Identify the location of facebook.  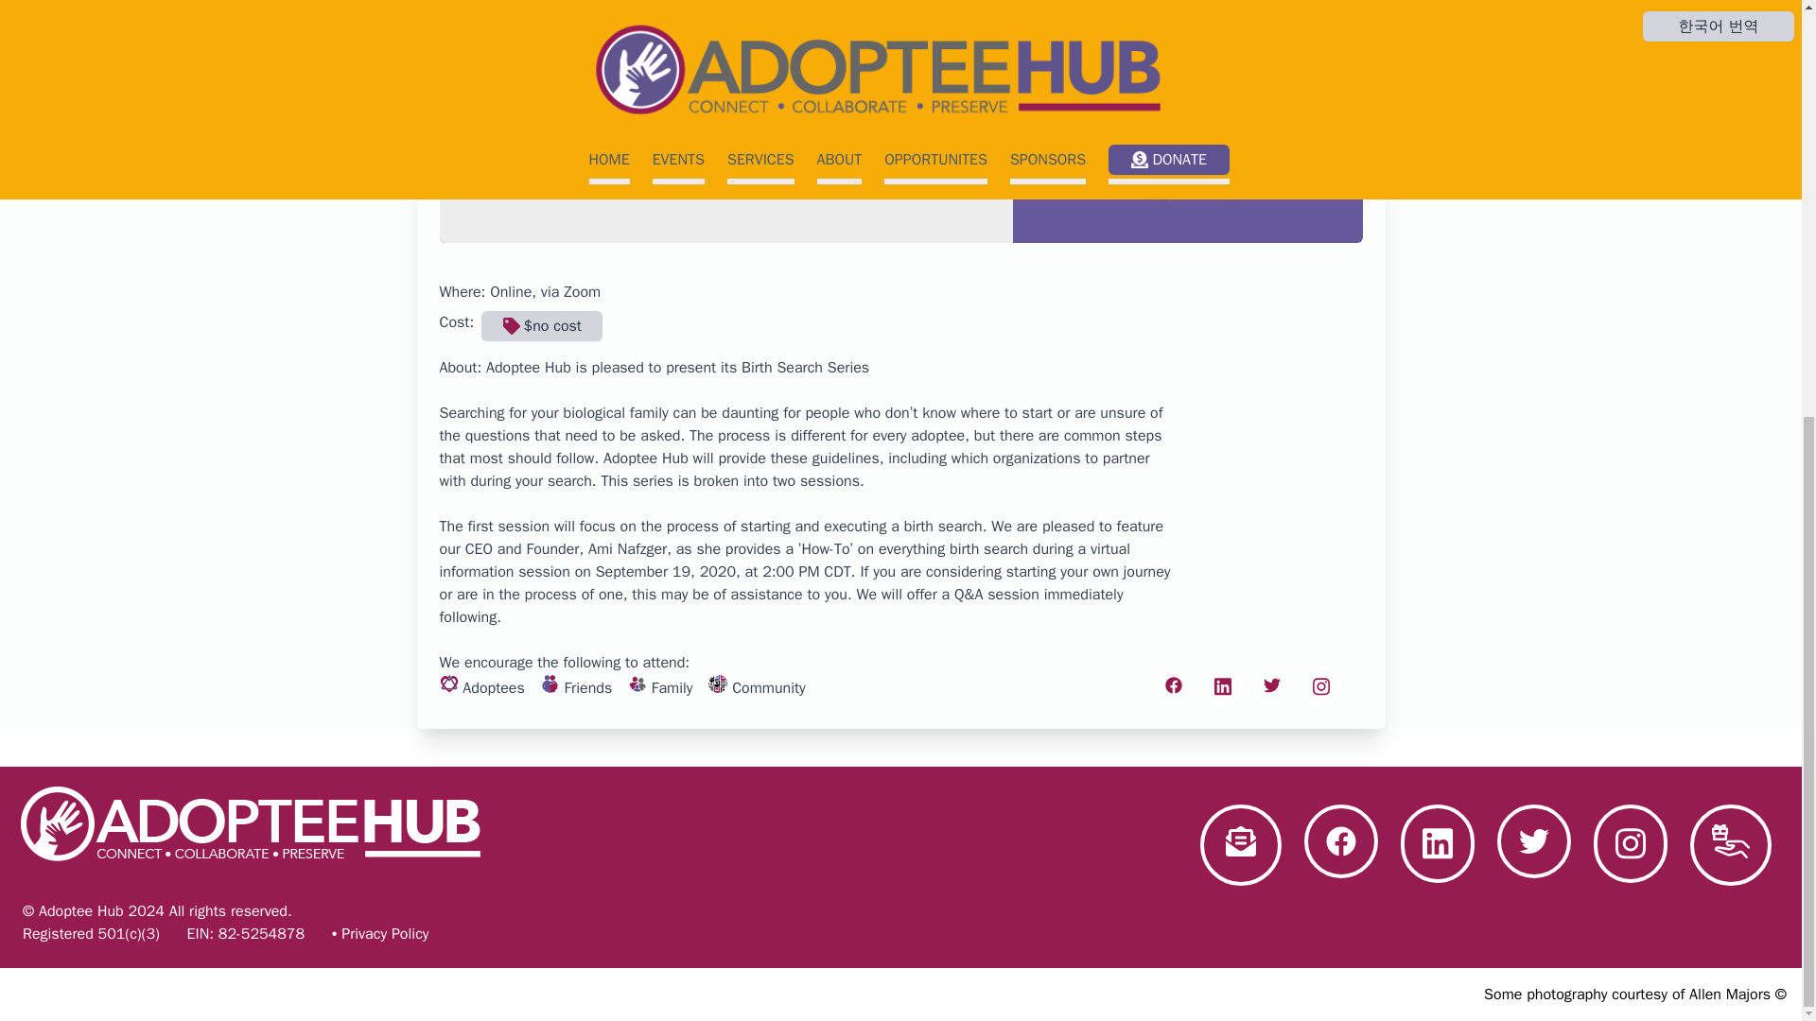
(1172, 686).